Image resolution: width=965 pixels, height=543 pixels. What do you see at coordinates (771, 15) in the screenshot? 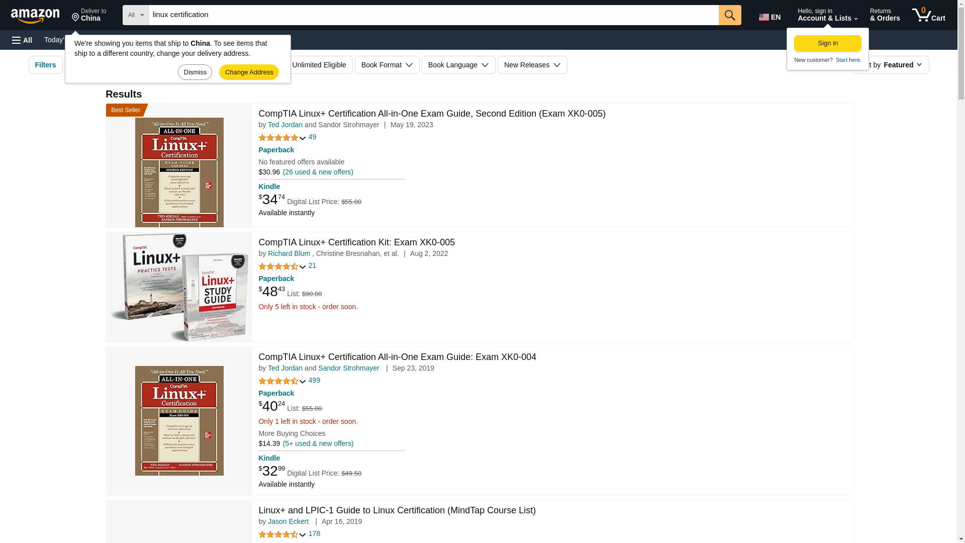
I see `EN` at bounding box center [771, 15].